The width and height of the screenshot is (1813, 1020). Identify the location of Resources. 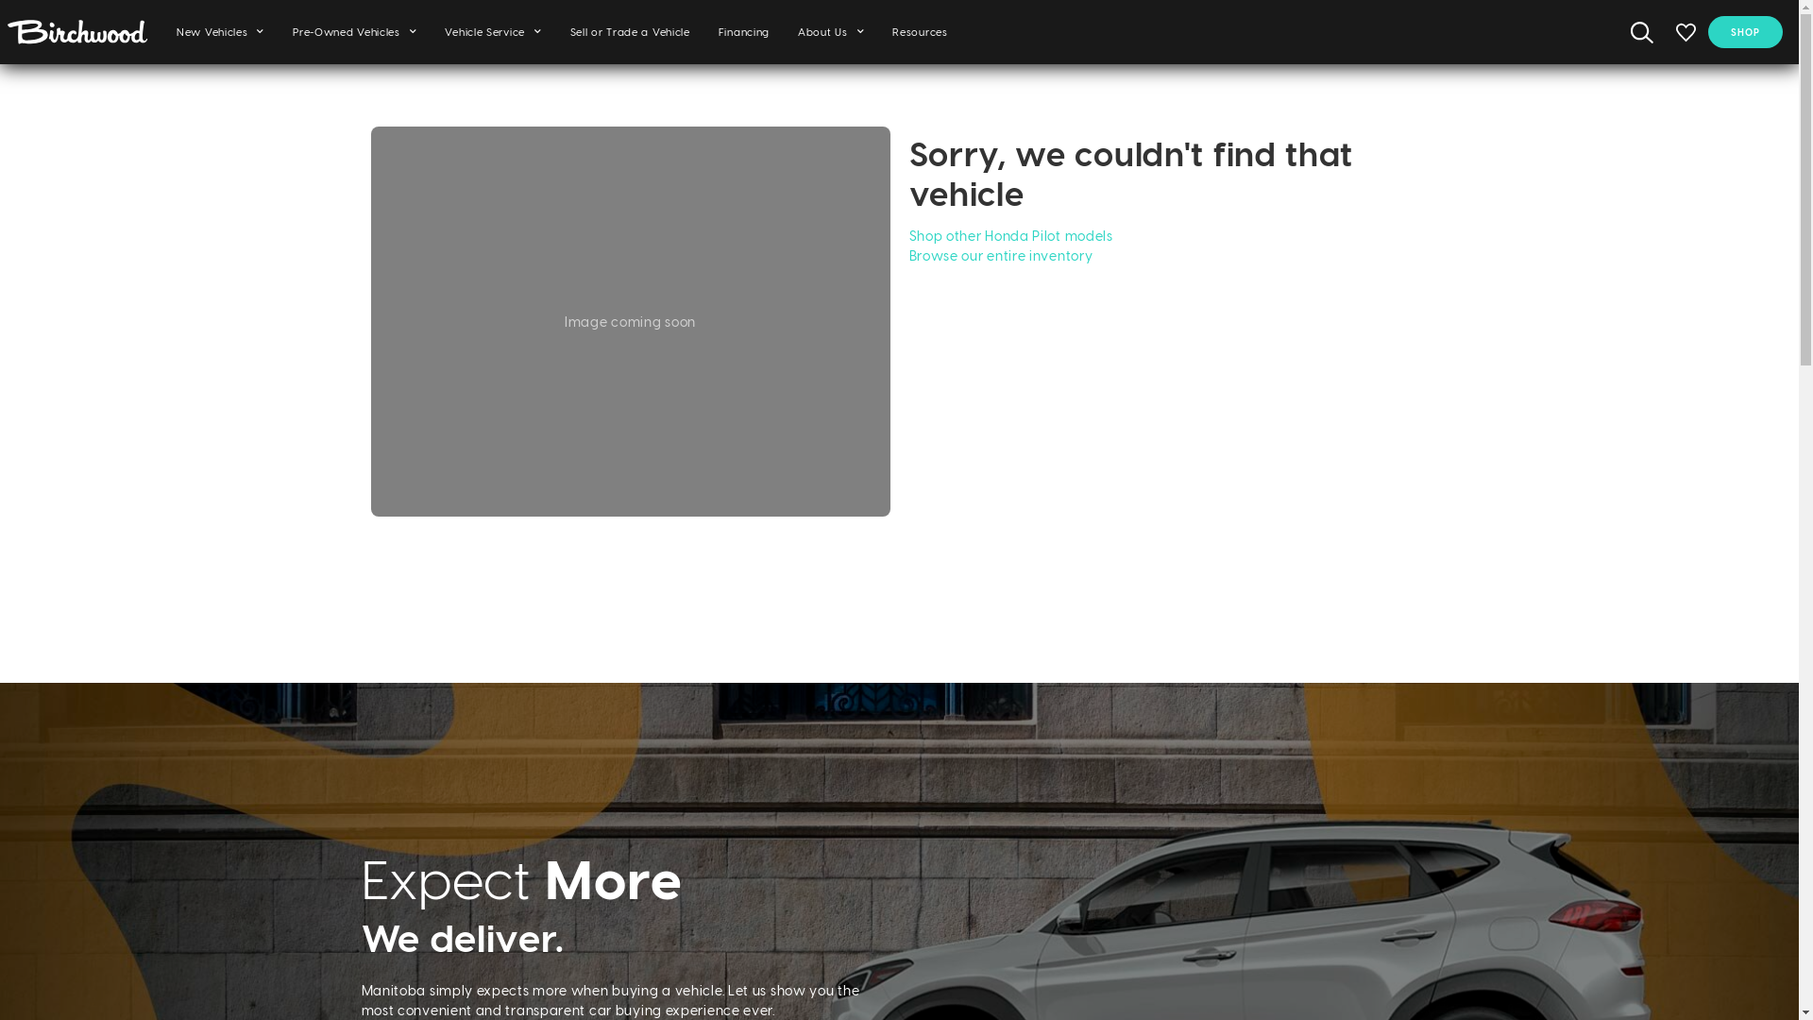
(920, 32).